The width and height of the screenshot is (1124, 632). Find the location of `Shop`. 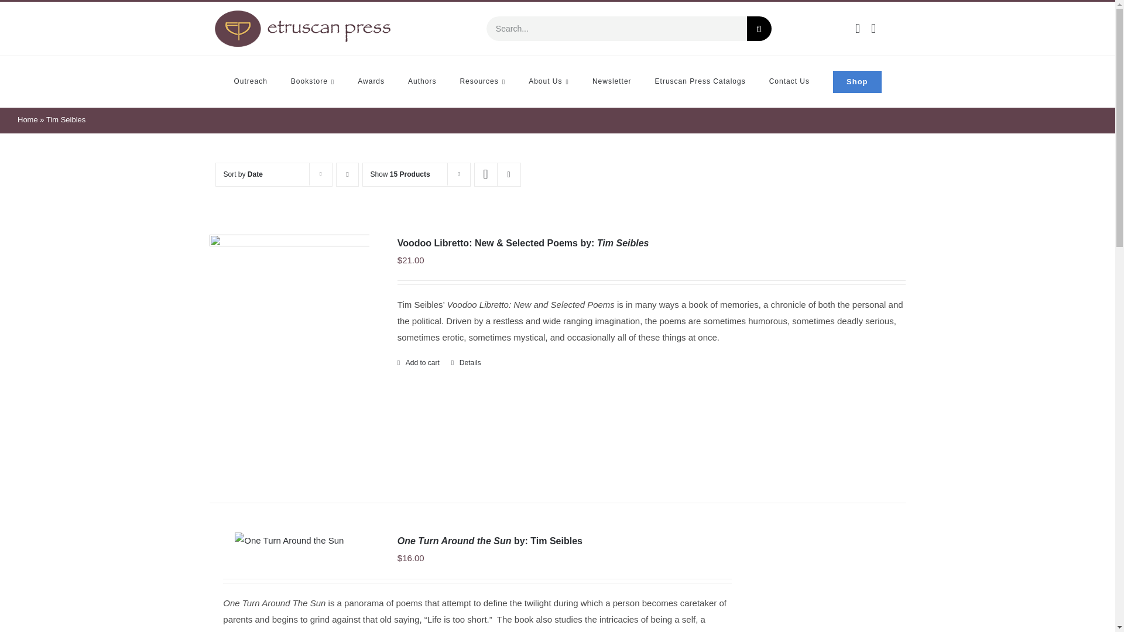

Shop is located at coordinates (857, 82).